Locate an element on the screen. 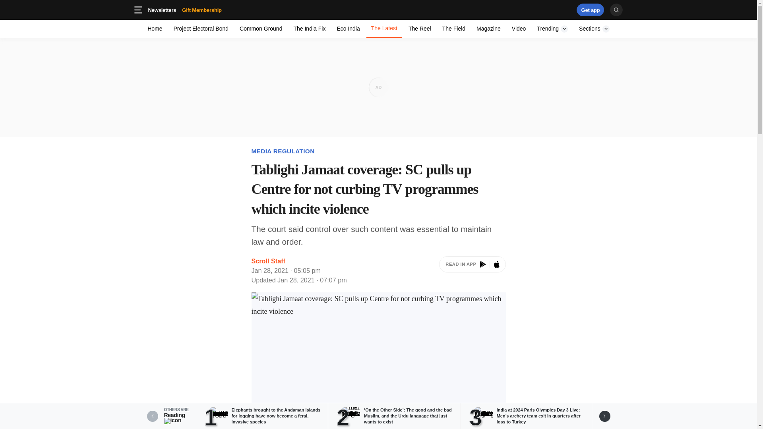  The Reel is located at coordinates (184, 10).